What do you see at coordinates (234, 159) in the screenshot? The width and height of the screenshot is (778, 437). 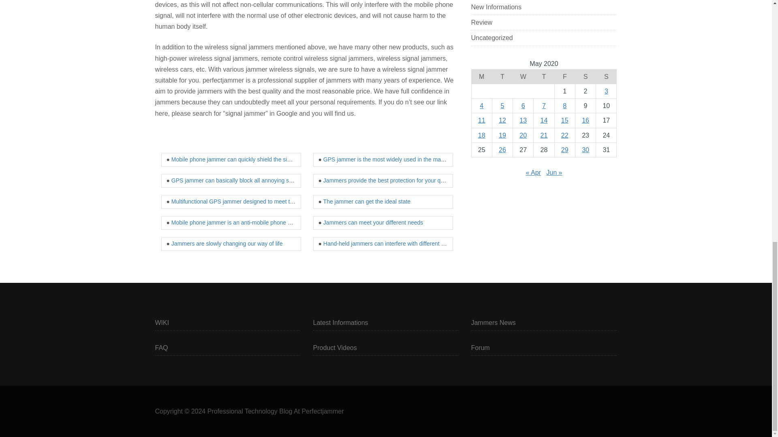 I see `Mobile phone jammer can quickly shield the signal` at bounding box center [234, 159].